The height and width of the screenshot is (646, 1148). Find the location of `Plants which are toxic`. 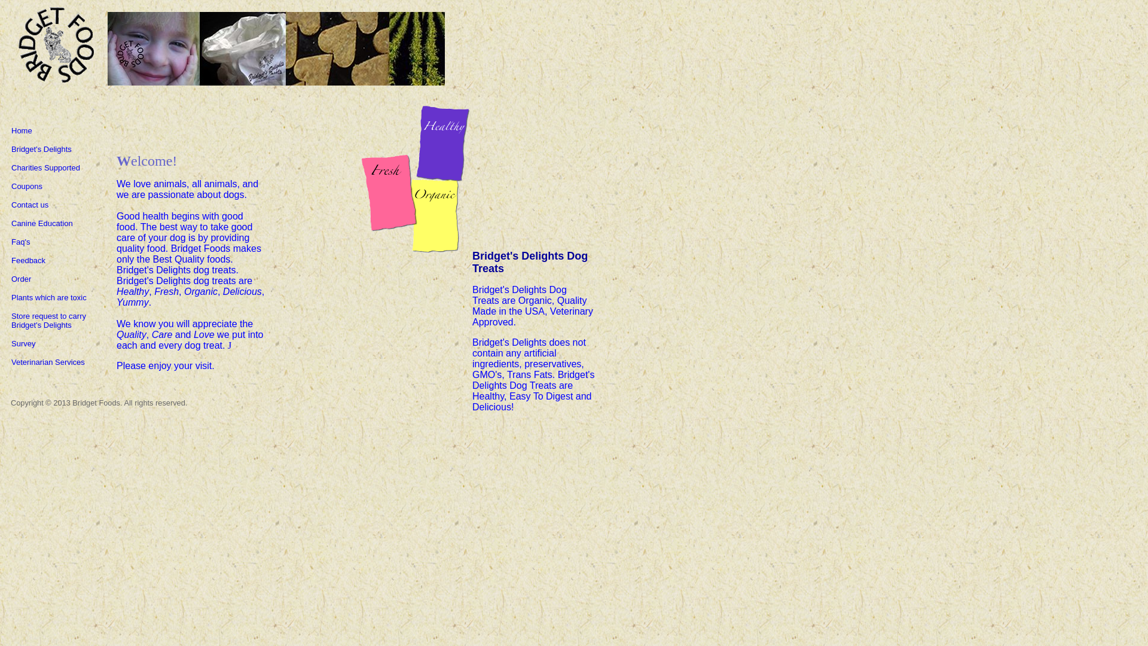

Plants which are toxic is located at coordinates (49, 298).